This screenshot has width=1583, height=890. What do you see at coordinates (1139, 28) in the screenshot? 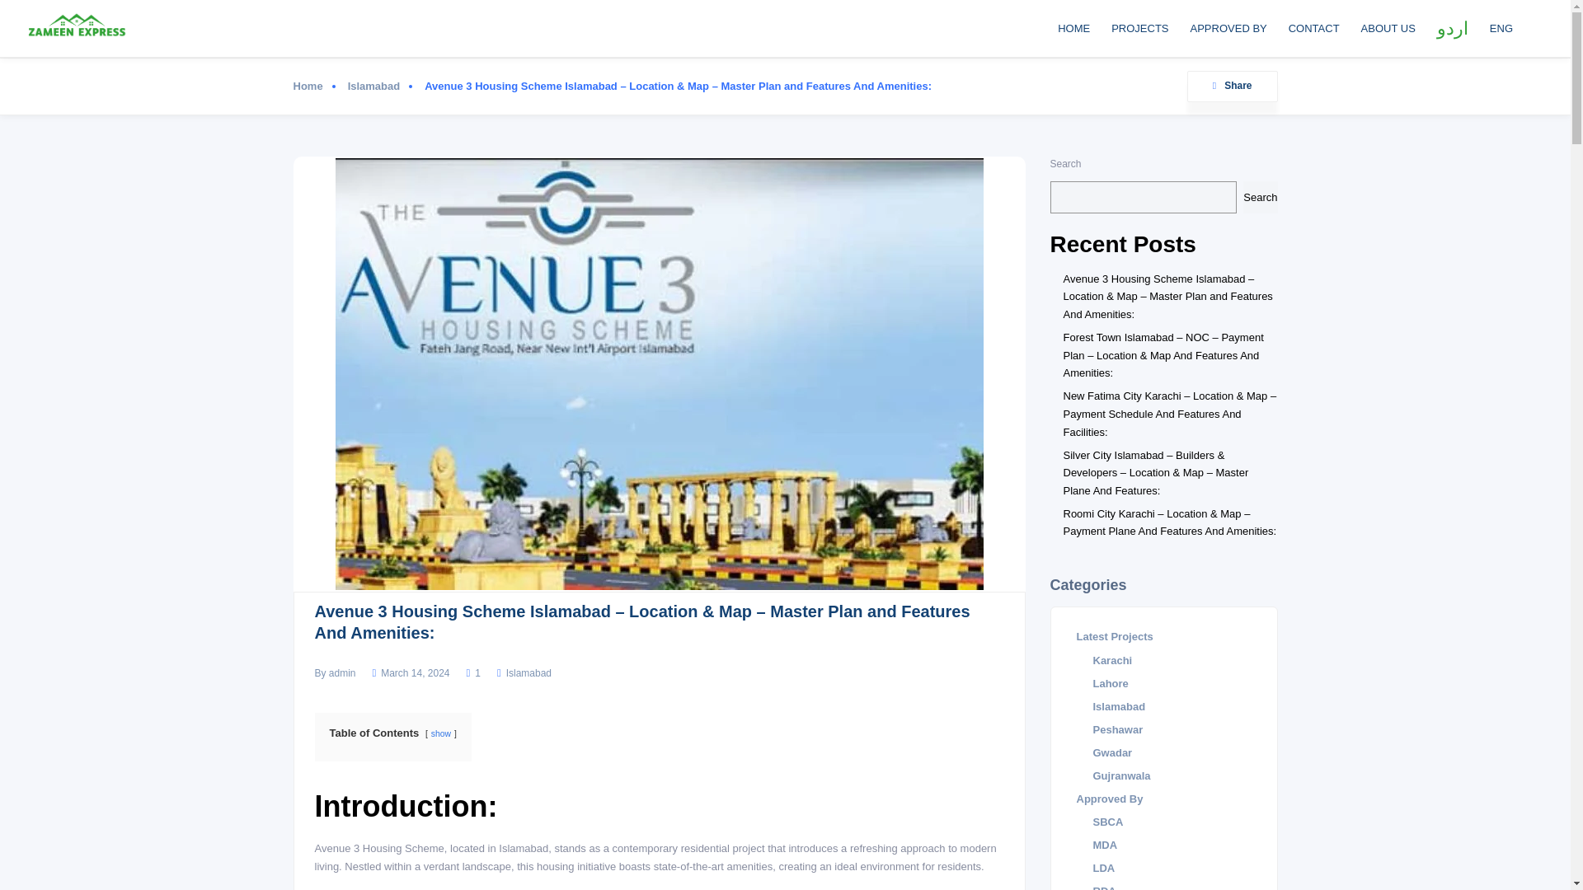
I see `PROJECTS` at bounding box center [1139, 28].